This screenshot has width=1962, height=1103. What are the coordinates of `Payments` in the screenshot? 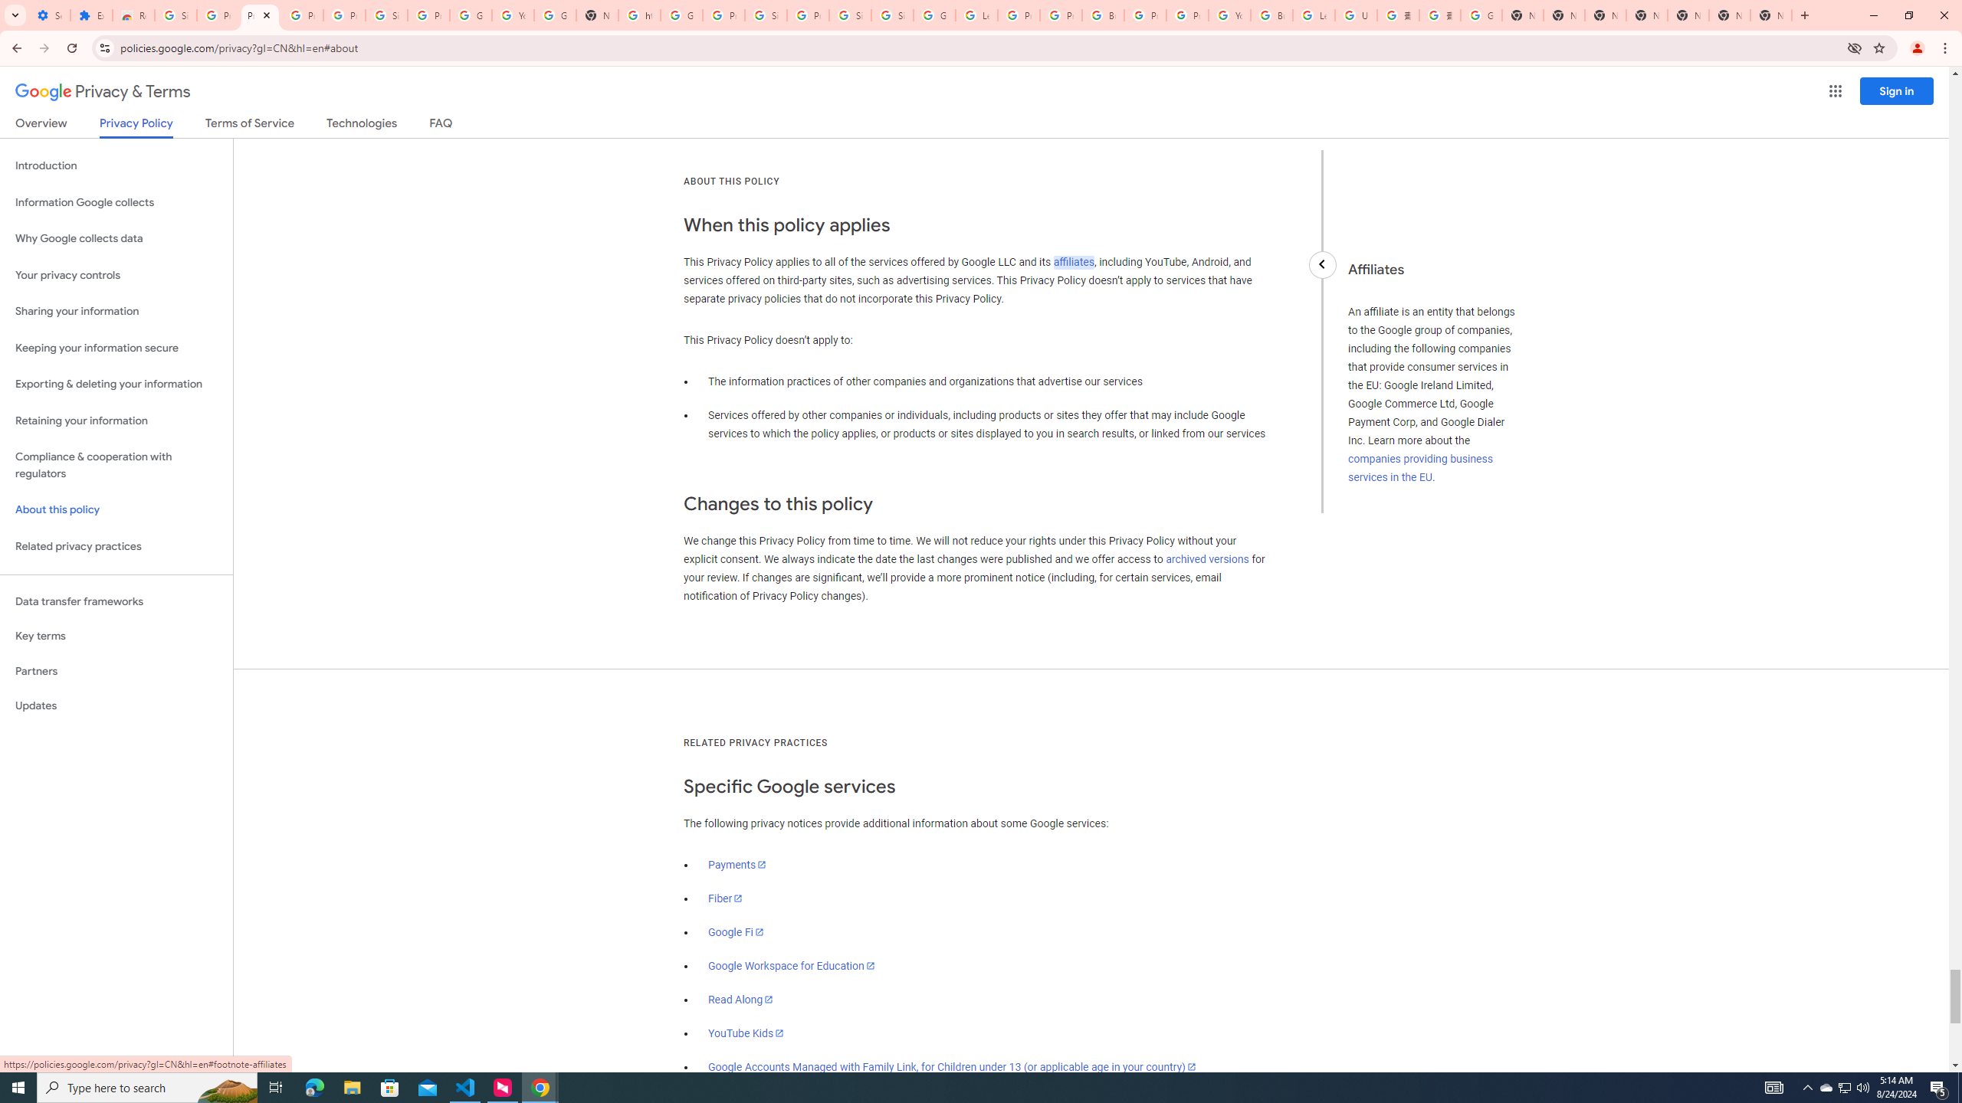 It's located at (737, 864).